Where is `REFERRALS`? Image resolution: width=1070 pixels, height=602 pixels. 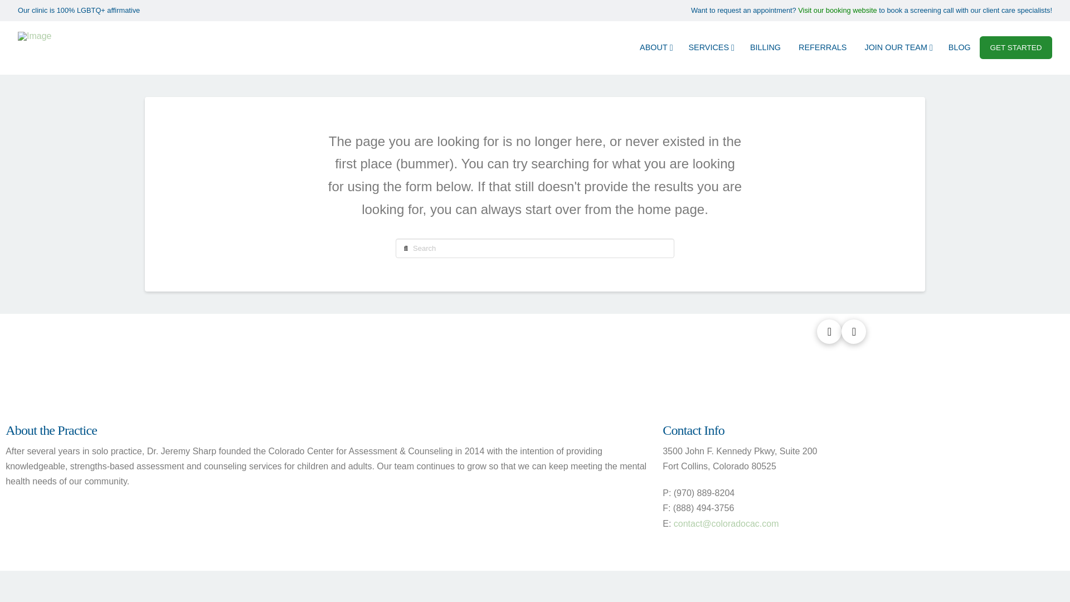
REFERRALS is located at coordinates (822, 47).